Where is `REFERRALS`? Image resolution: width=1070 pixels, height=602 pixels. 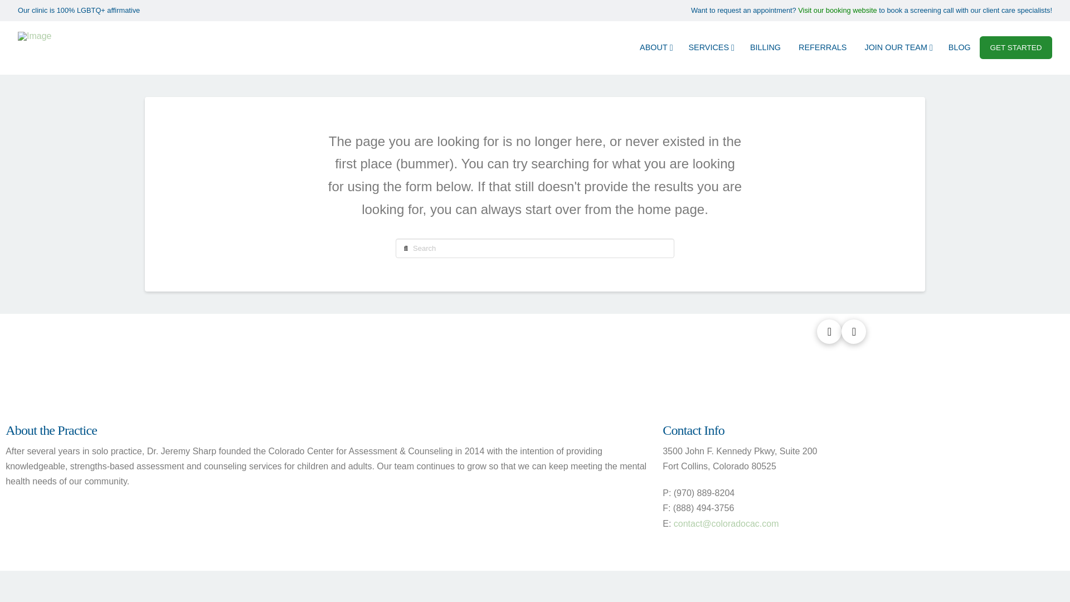
REFERRALS is located at coordinates (822, 47).